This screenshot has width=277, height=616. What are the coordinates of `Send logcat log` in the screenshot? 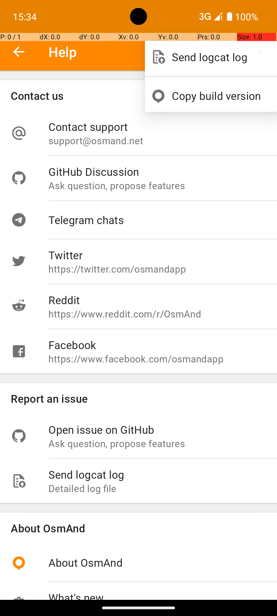 It's located at (219, 57).